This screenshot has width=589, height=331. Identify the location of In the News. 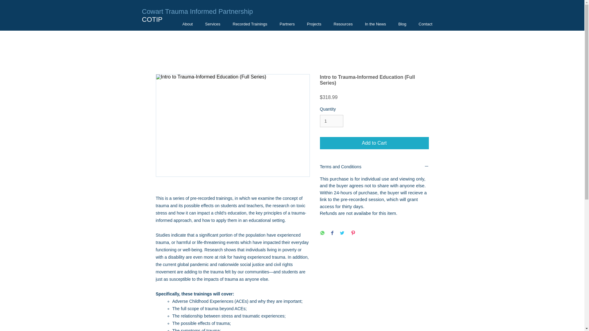
(375, 24).